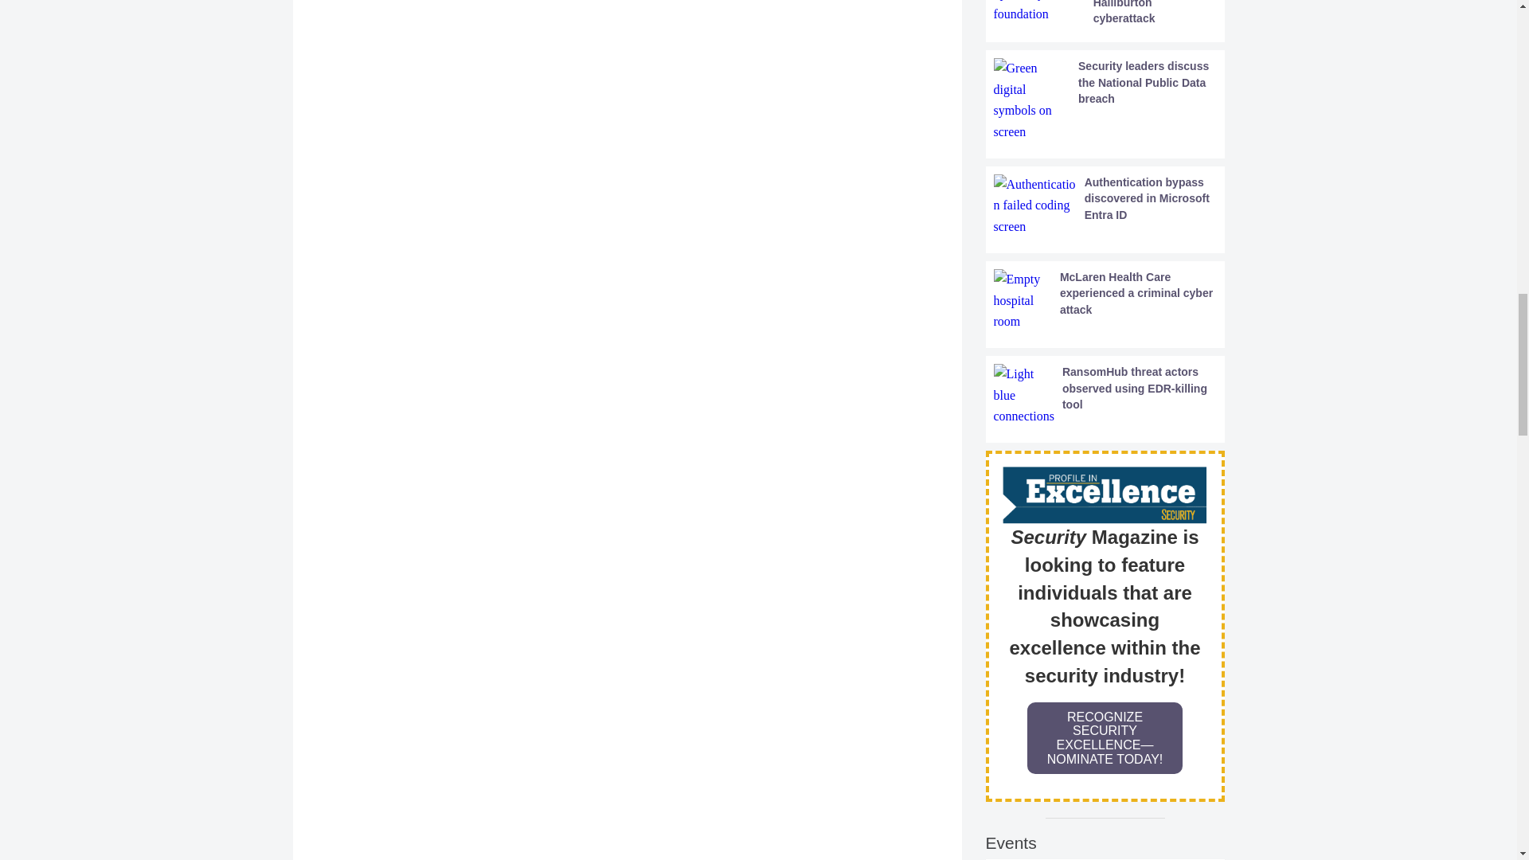 This screenshot has width=1529, height=860. I want to click on Security leaders discuss the National Public Data breach, so click(1105, 100).